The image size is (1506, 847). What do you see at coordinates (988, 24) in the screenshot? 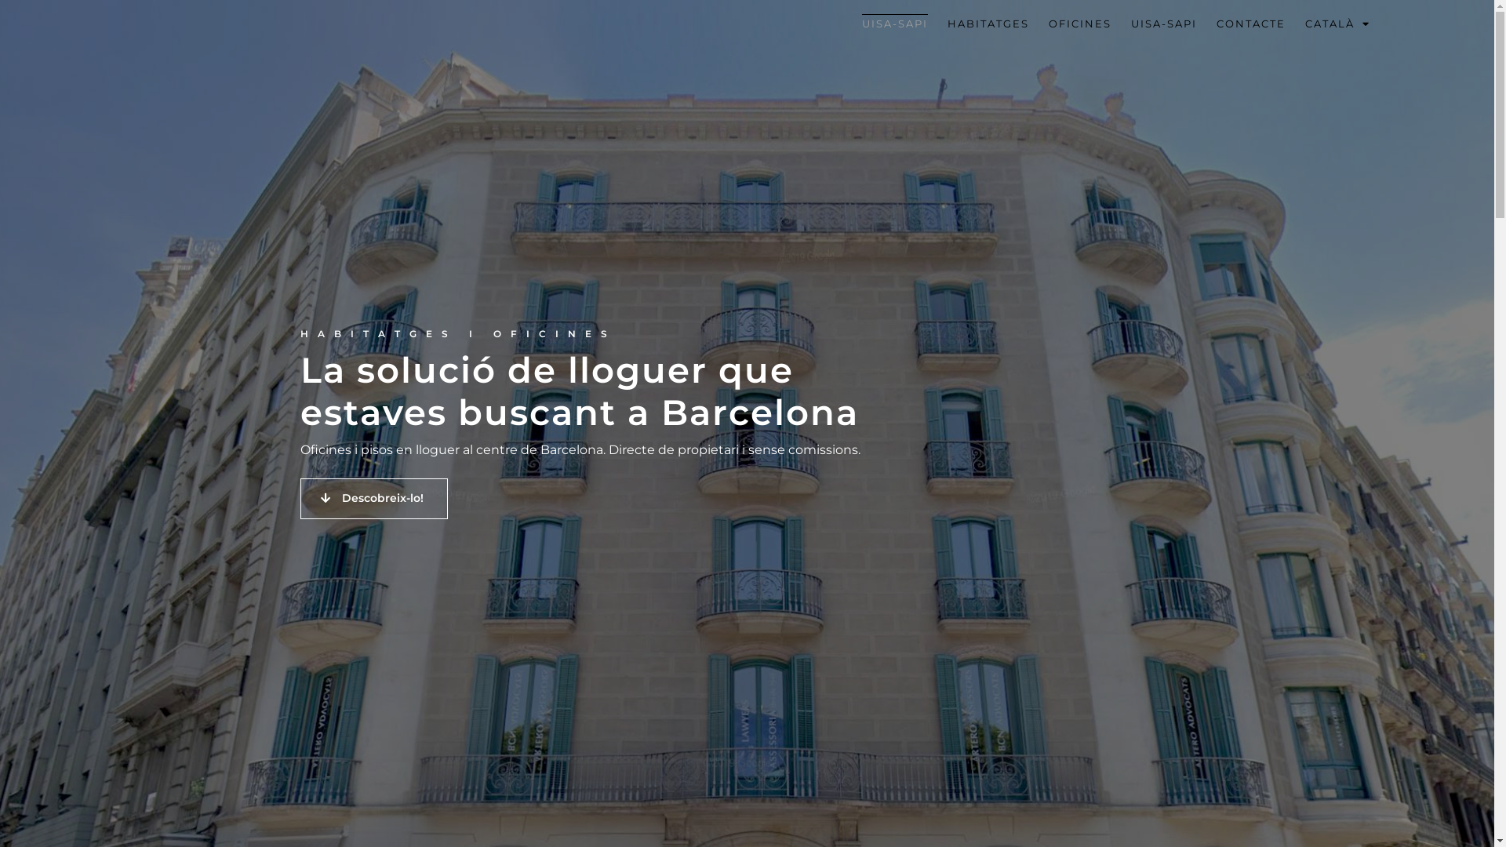
I see `HABITATGES` at bounding box center [988, 24].